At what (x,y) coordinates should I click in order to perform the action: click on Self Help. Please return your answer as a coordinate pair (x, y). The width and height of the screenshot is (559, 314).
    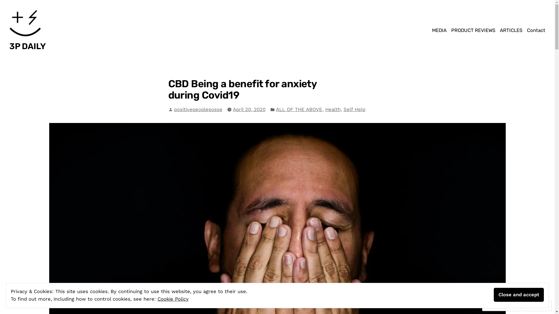
    Looking at the image, I should click on (355, 110).